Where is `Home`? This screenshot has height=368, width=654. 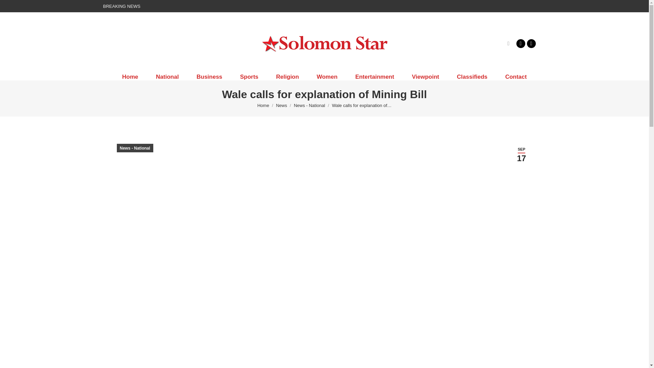 Home is located at coordinates (130, 77).